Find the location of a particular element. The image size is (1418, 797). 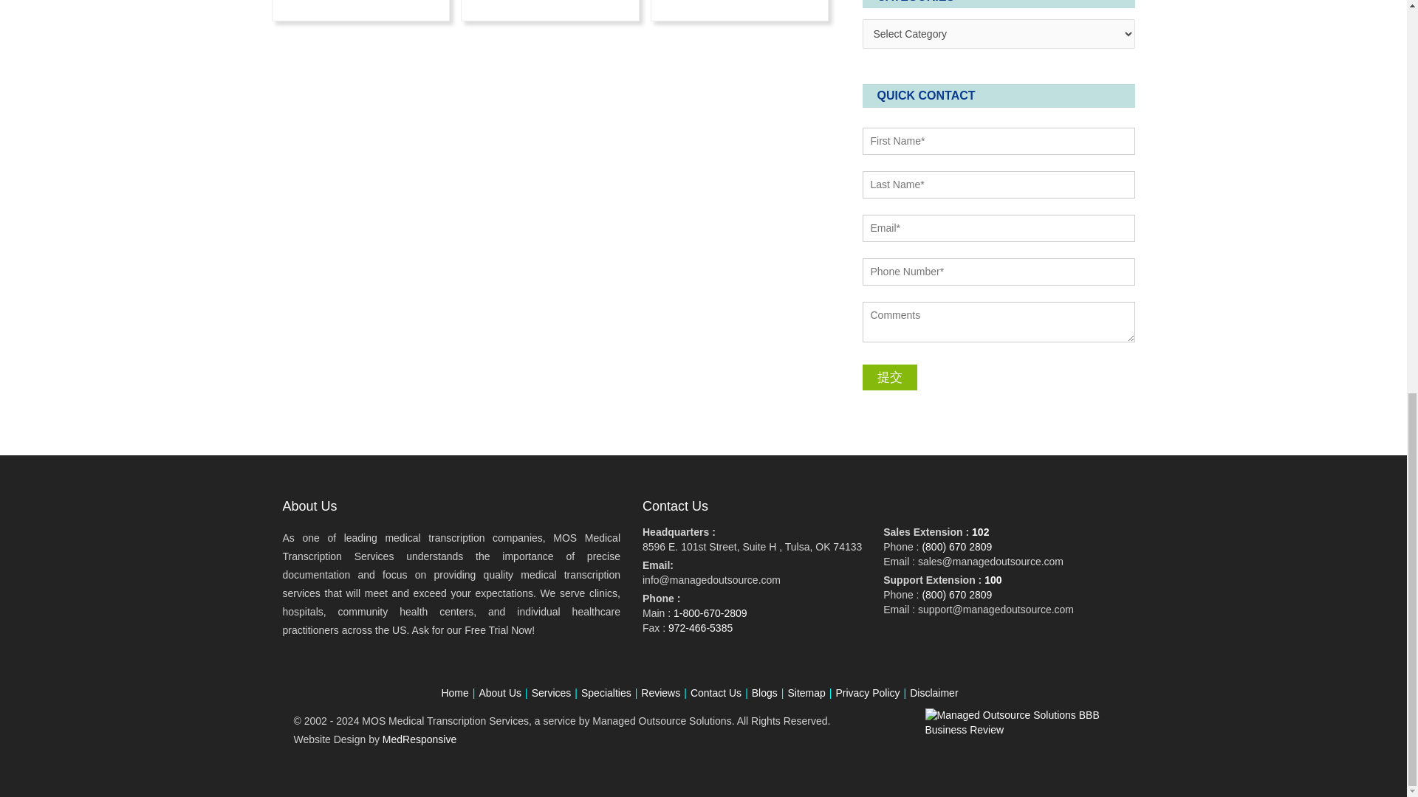

1-800-670-2809 is located at coordinates (710, 613).